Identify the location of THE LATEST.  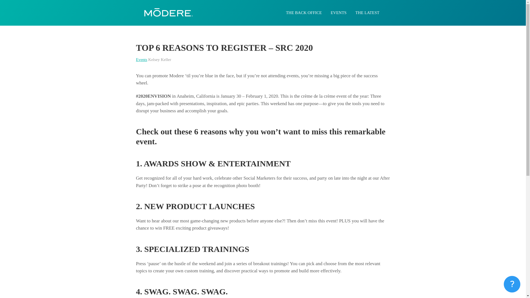
(367, 13).